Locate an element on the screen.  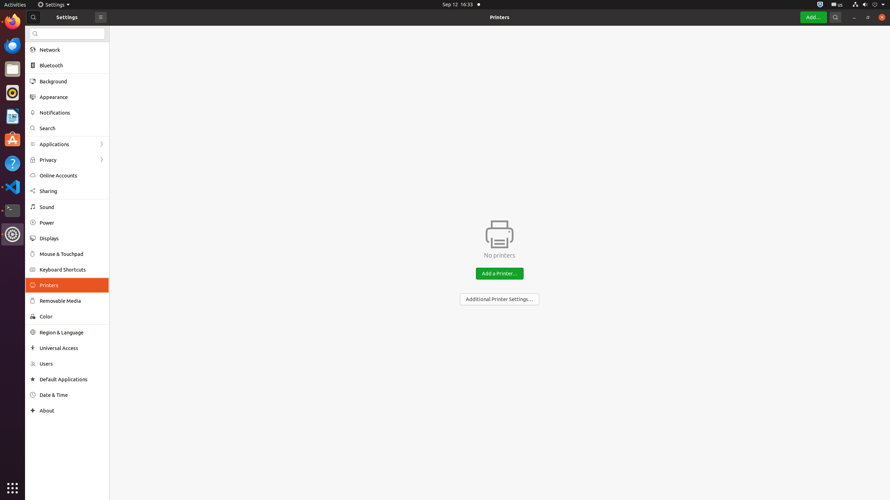
Background is located at coordinates (72, 81).